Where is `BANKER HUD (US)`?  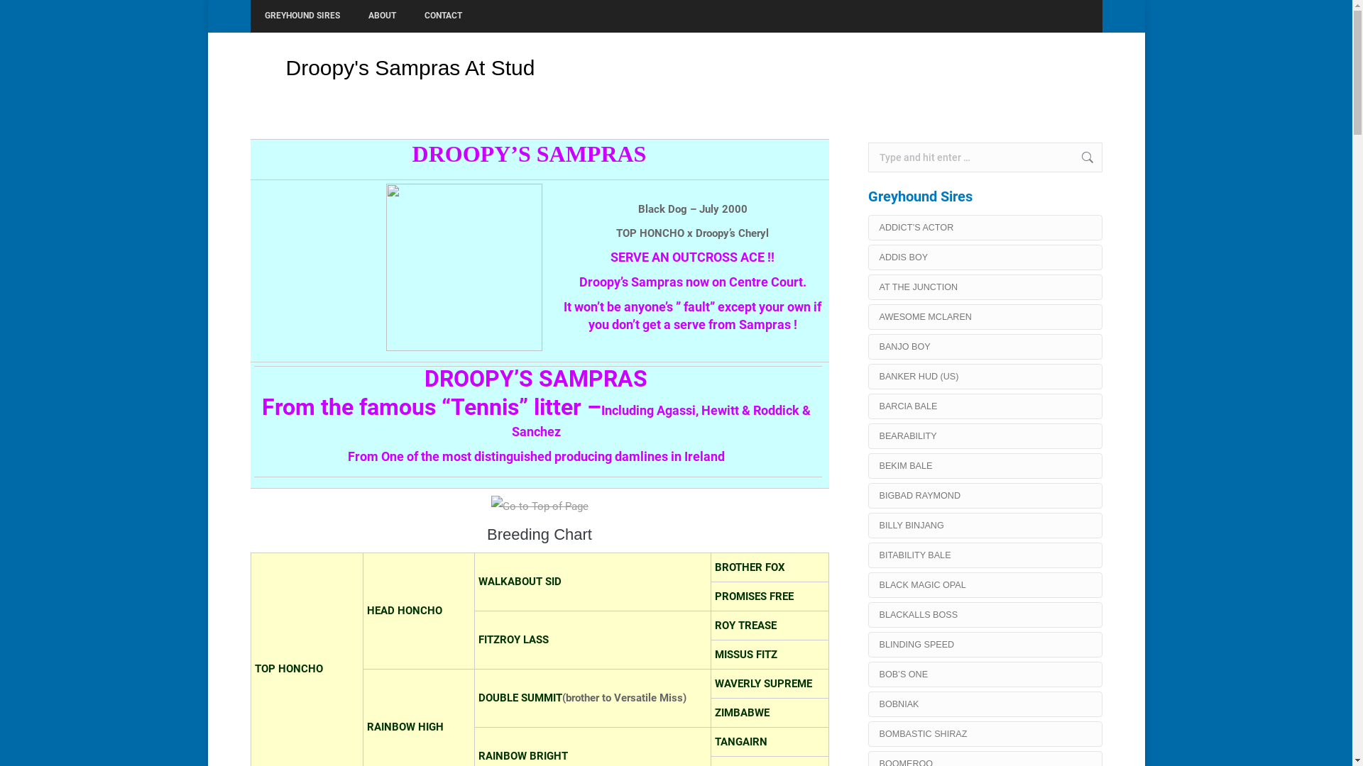 BANKER HUD (US) is located at coordinates (985, 377).